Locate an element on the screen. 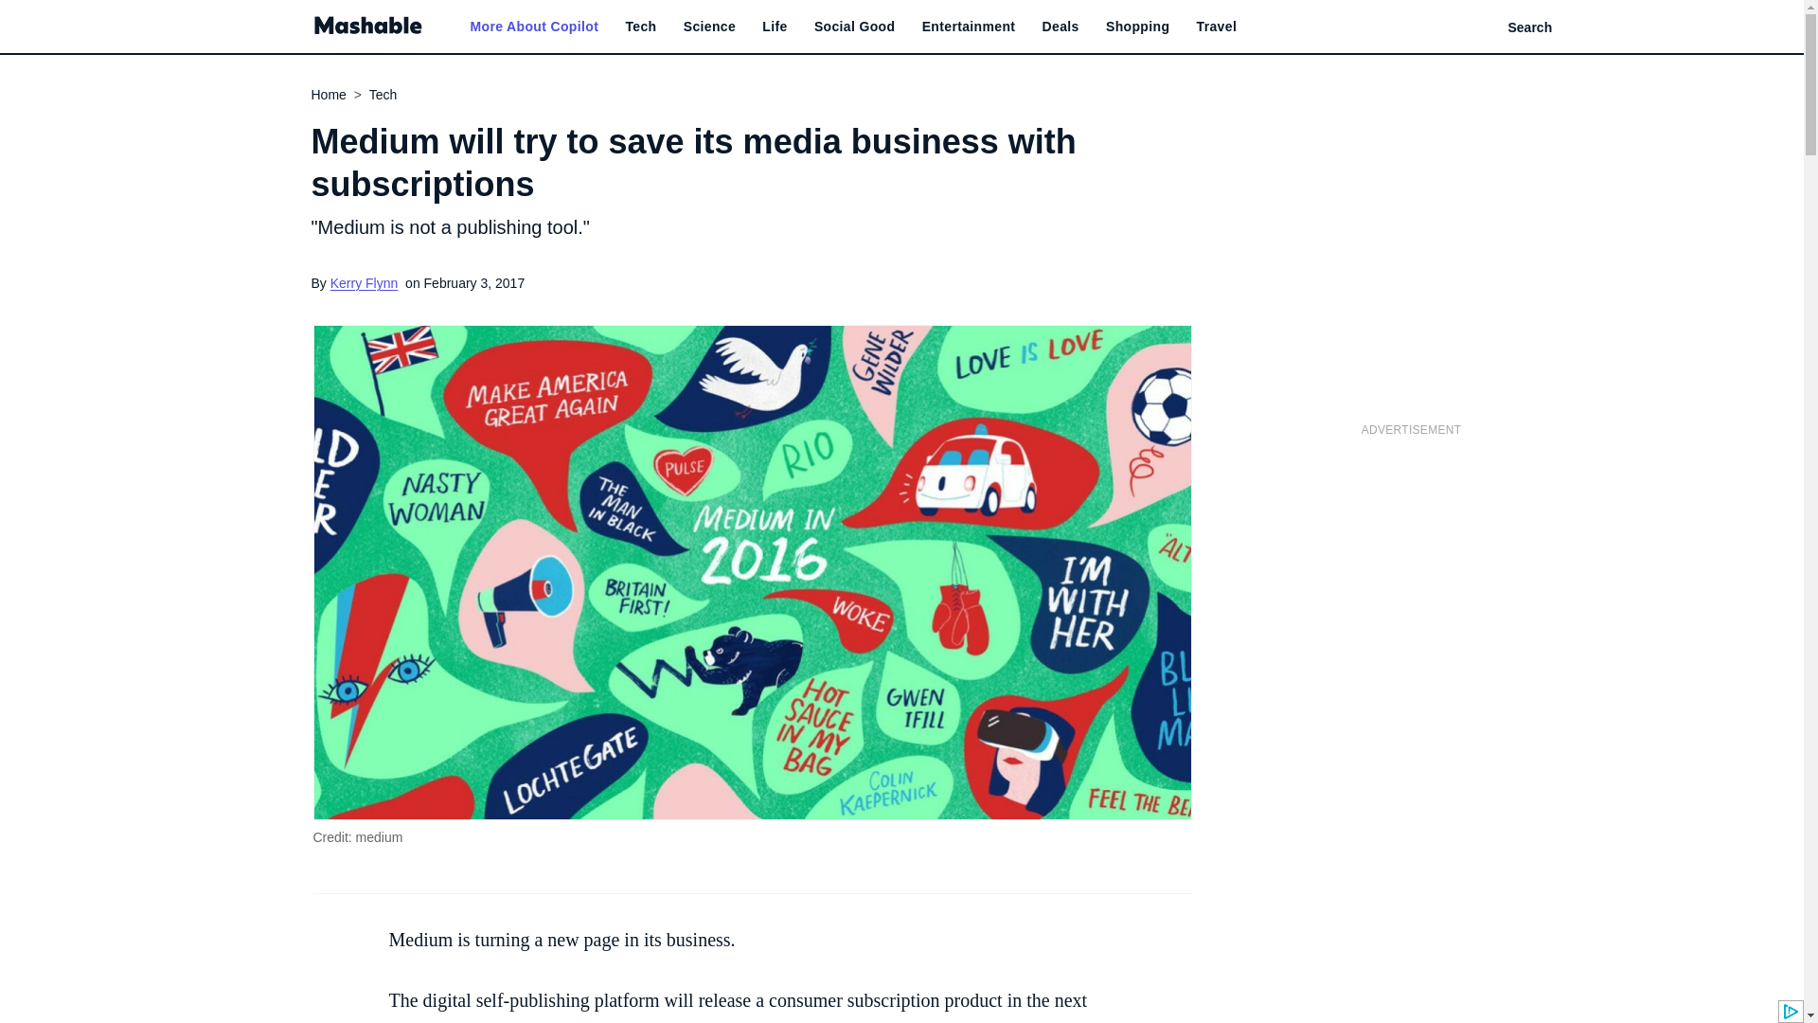  Science is located at coordinates (709, 27).